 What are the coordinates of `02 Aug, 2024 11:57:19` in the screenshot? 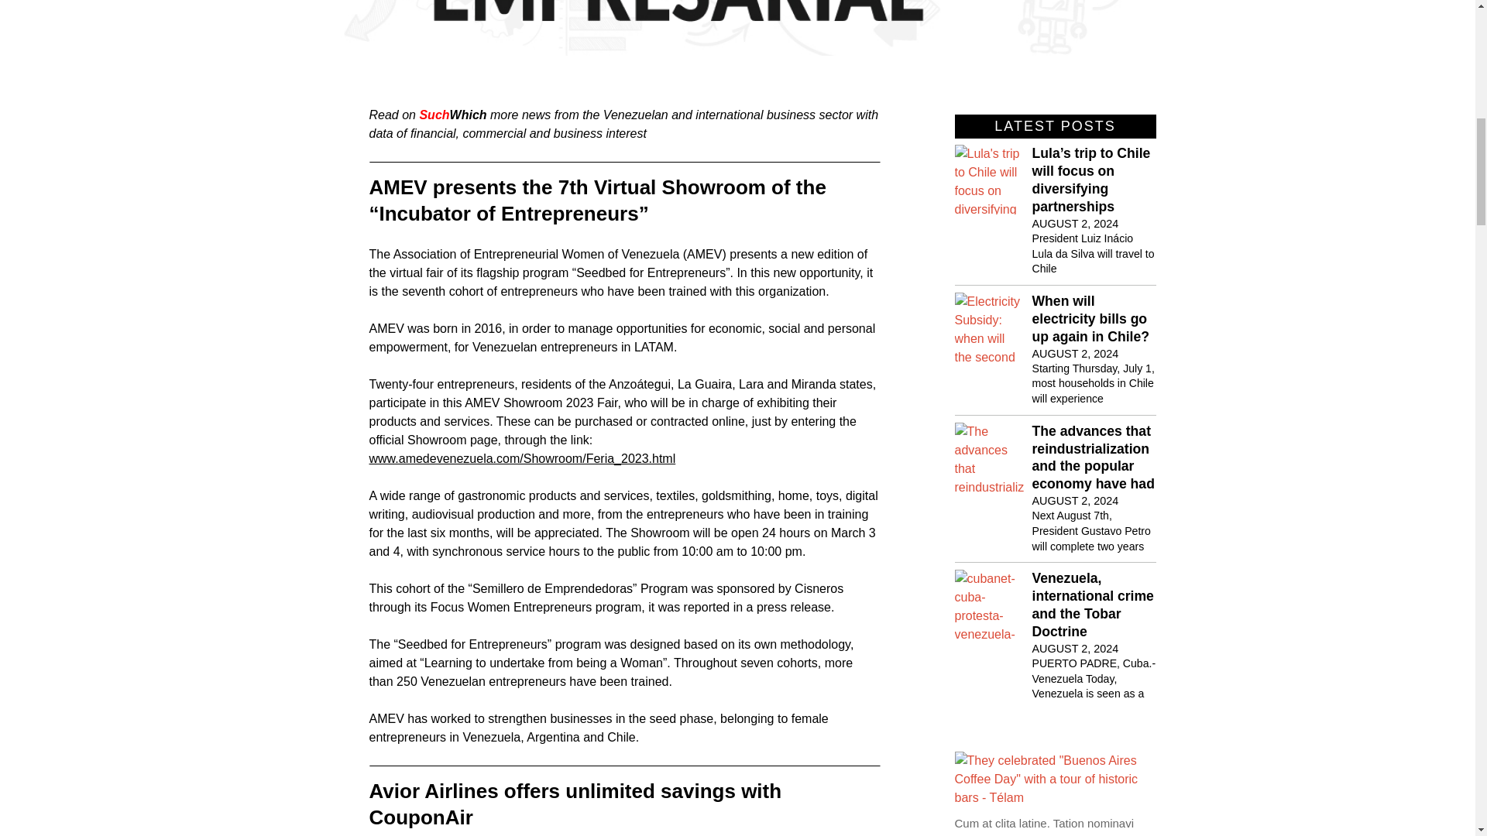 It's located at (1075, 353).